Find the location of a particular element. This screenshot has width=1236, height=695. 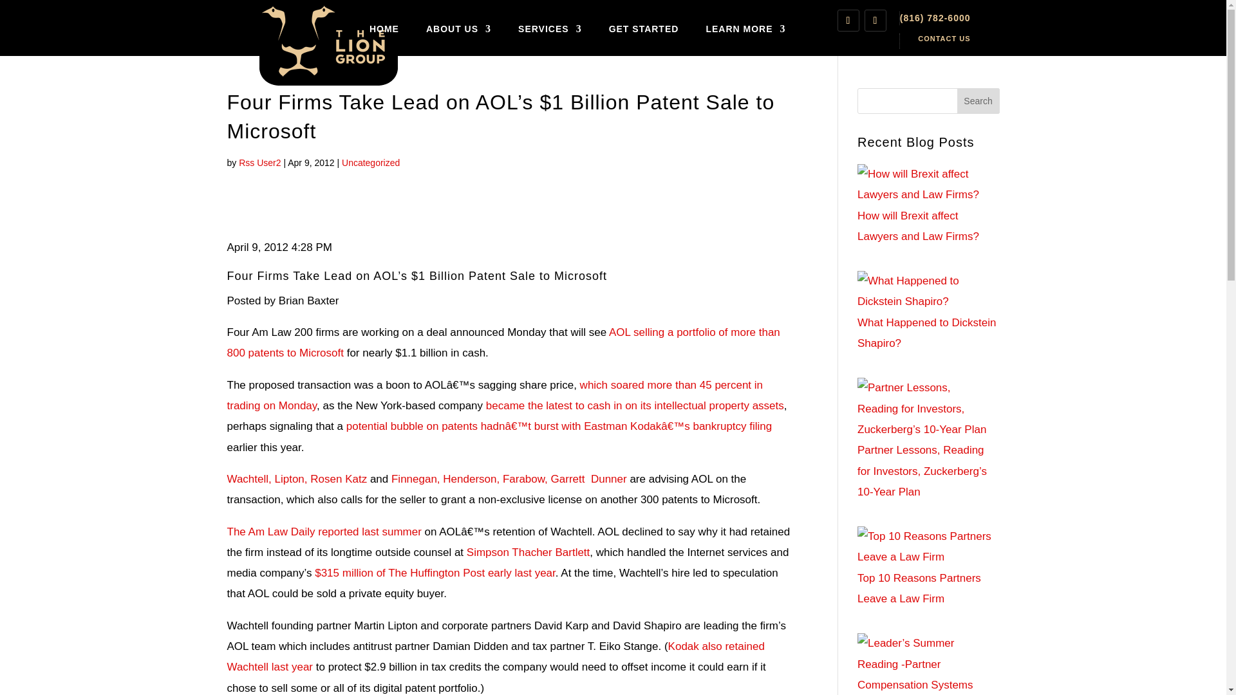

SERVICES is located at coordinates (550, 29).